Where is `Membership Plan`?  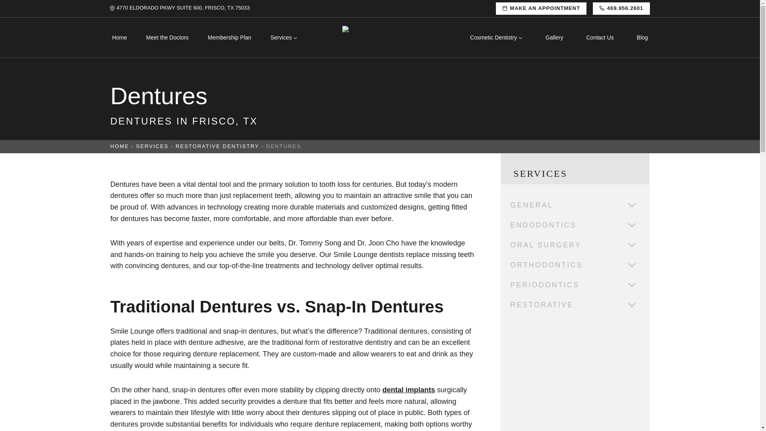 Membership Plan is located at coordinates (229, 38).